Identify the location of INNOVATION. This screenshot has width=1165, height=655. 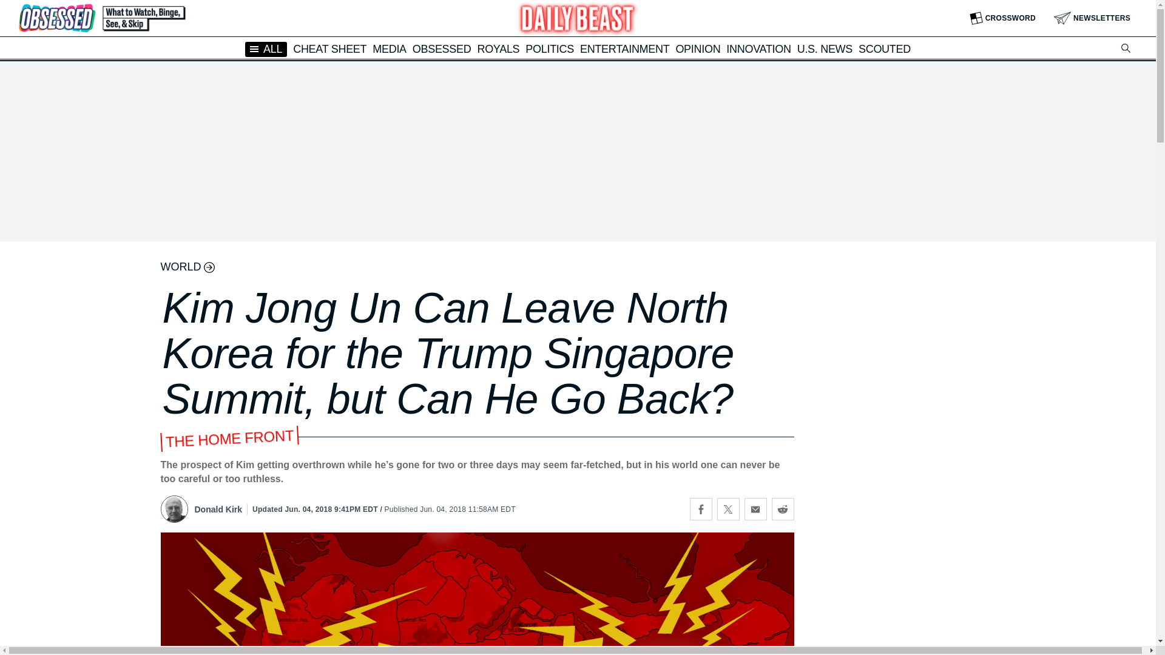
(758, 49).